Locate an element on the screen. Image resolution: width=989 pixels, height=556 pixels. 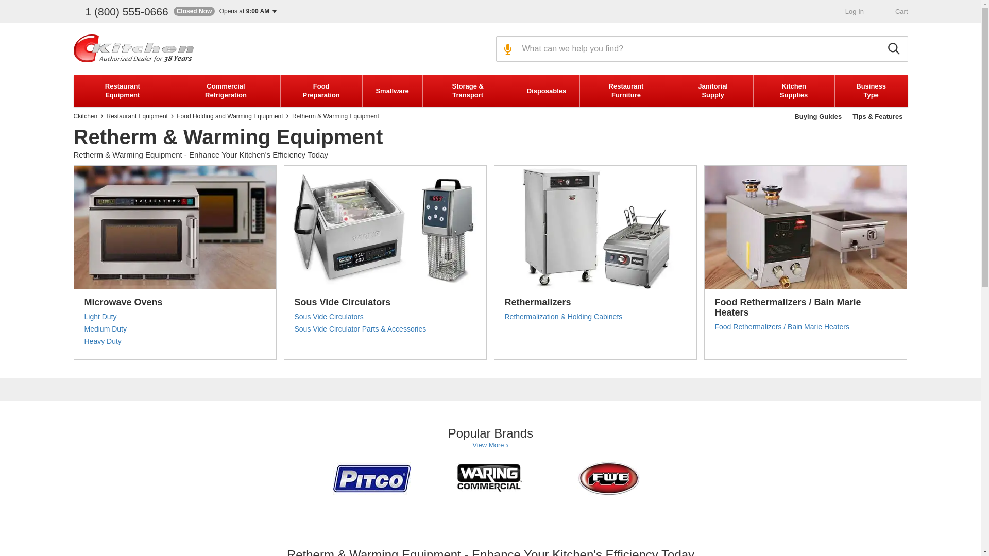
Sous Vide Circulators is located at coordinates (343, 302).